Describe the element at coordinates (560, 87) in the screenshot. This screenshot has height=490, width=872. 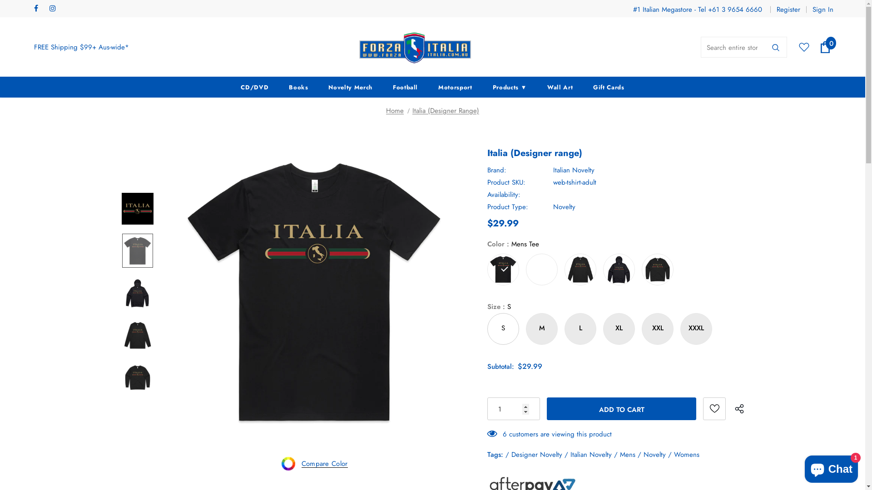
I see `Wall Art` at that location.